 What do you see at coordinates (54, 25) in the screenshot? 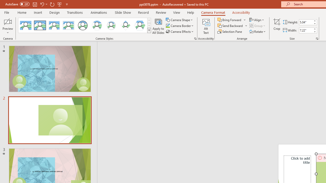
I see `Center Shadow Rectangle` at bounding box center [54, 25].